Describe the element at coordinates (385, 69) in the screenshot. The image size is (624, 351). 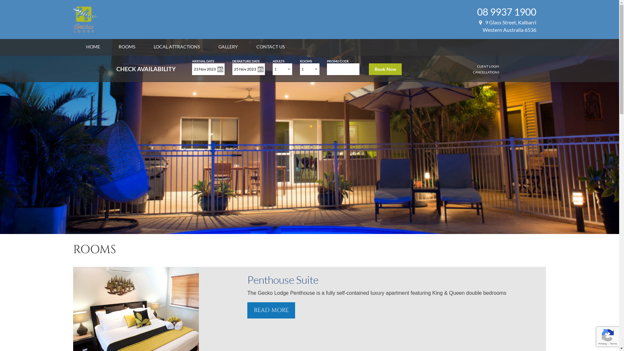
I see `Book Now` at that location.